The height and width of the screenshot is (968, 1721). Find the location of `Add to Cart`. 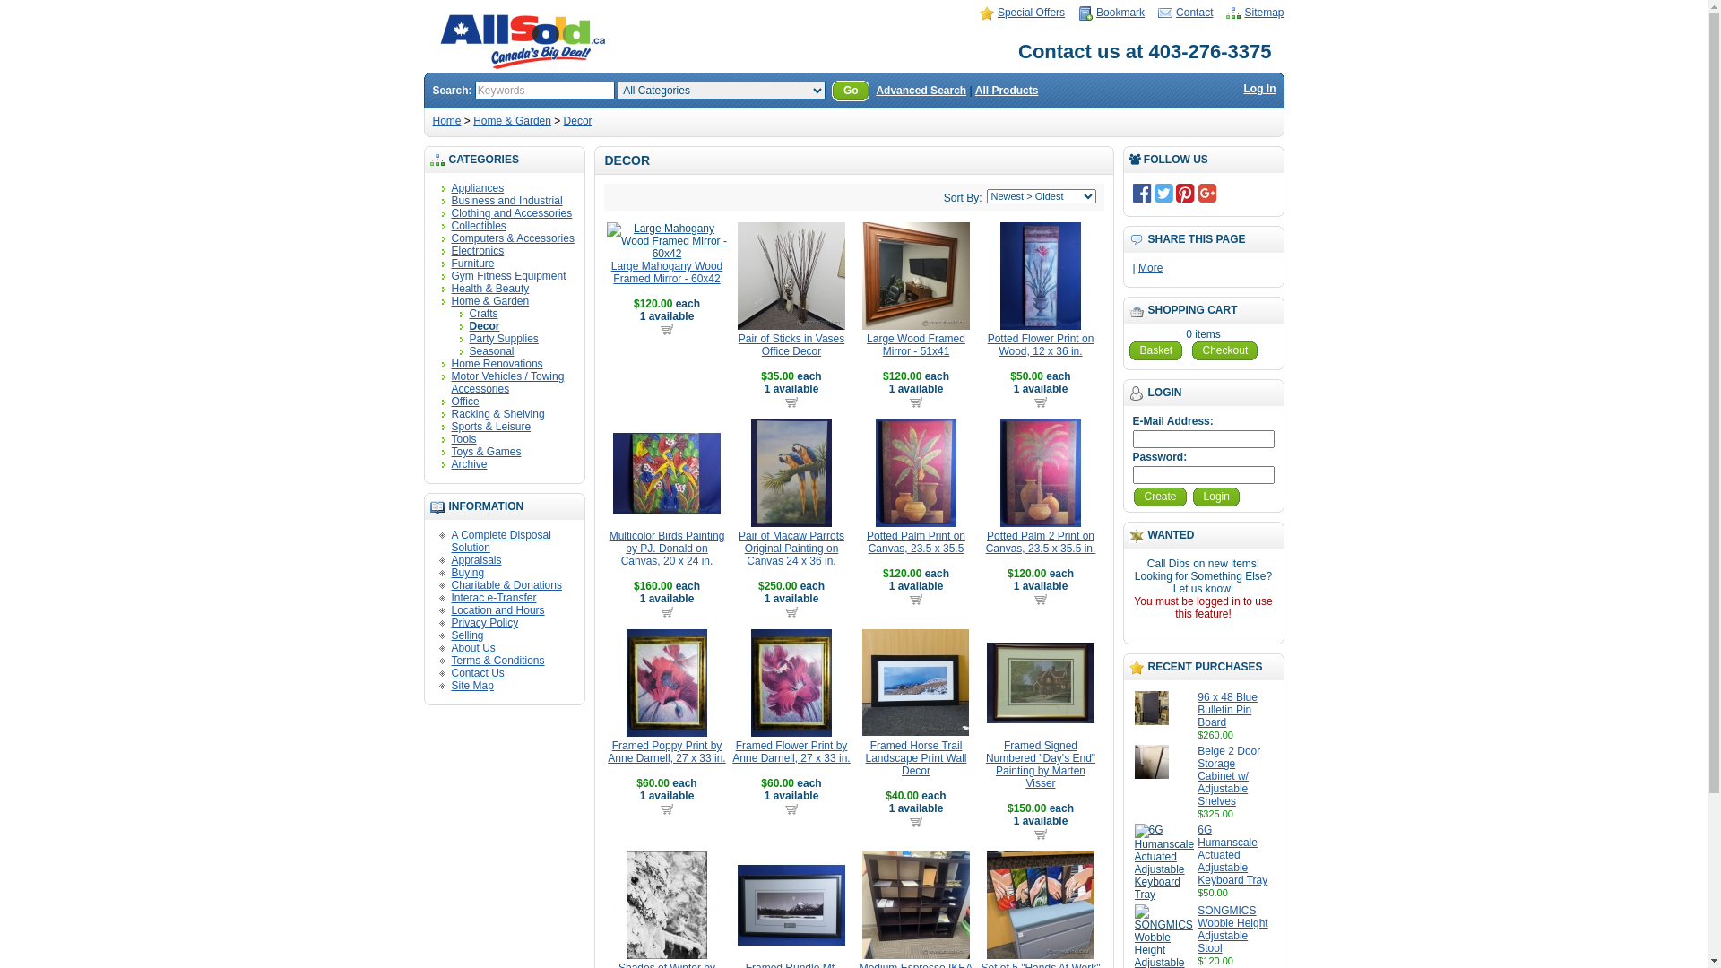

Add to Cart is located at coordinates (1040, 599).